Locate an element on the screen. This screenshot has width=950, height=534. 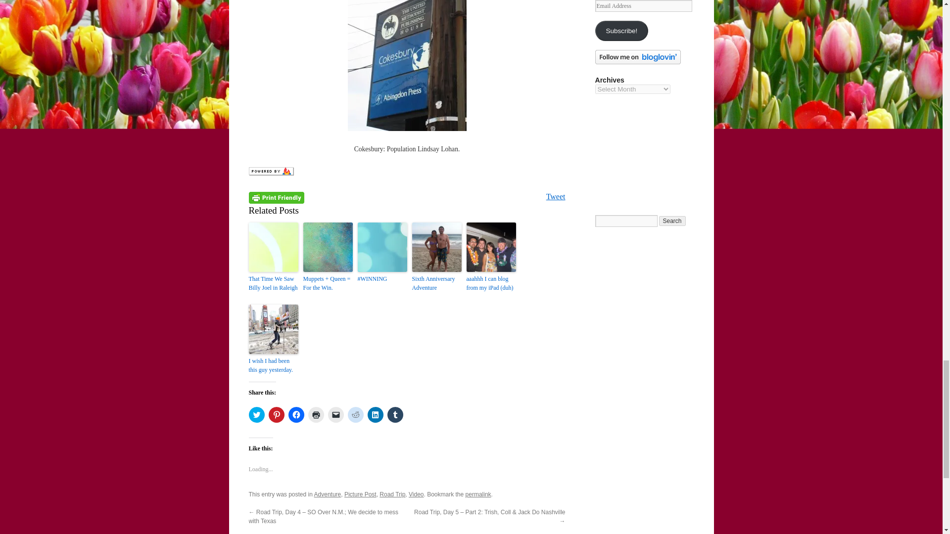
Sixth Anniversary Adventure is located at coordinates (436, 283).